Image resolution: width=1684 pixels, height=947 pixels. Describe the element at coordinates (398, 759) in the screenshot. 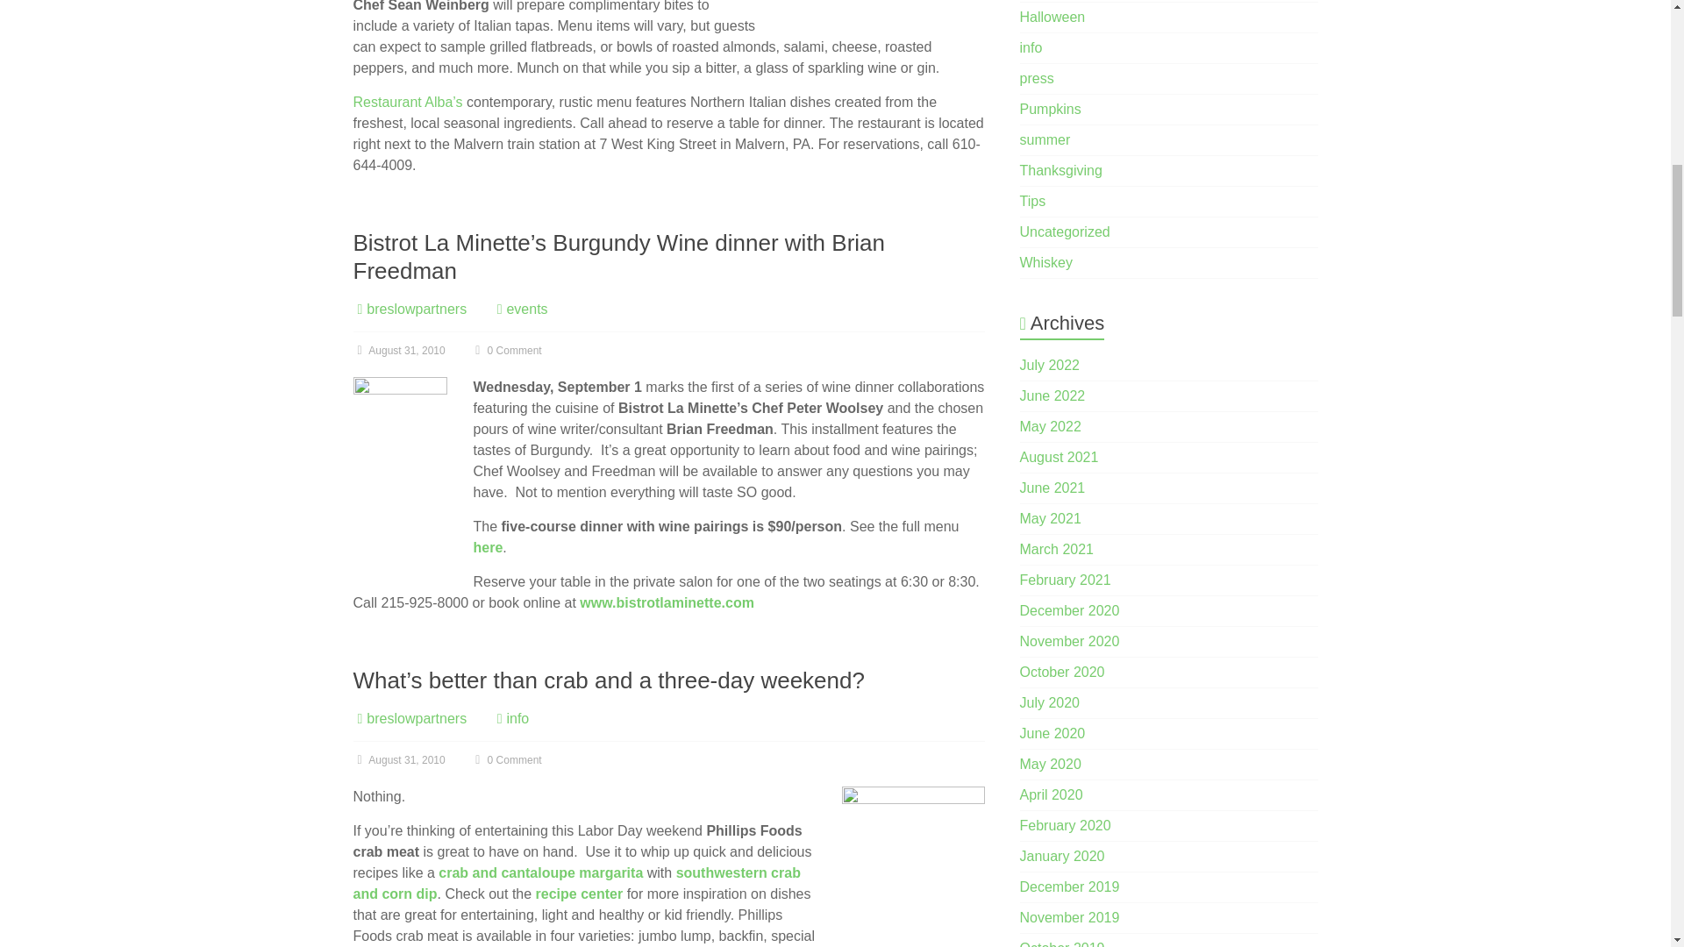

I see `August 31, 2010` at that location.